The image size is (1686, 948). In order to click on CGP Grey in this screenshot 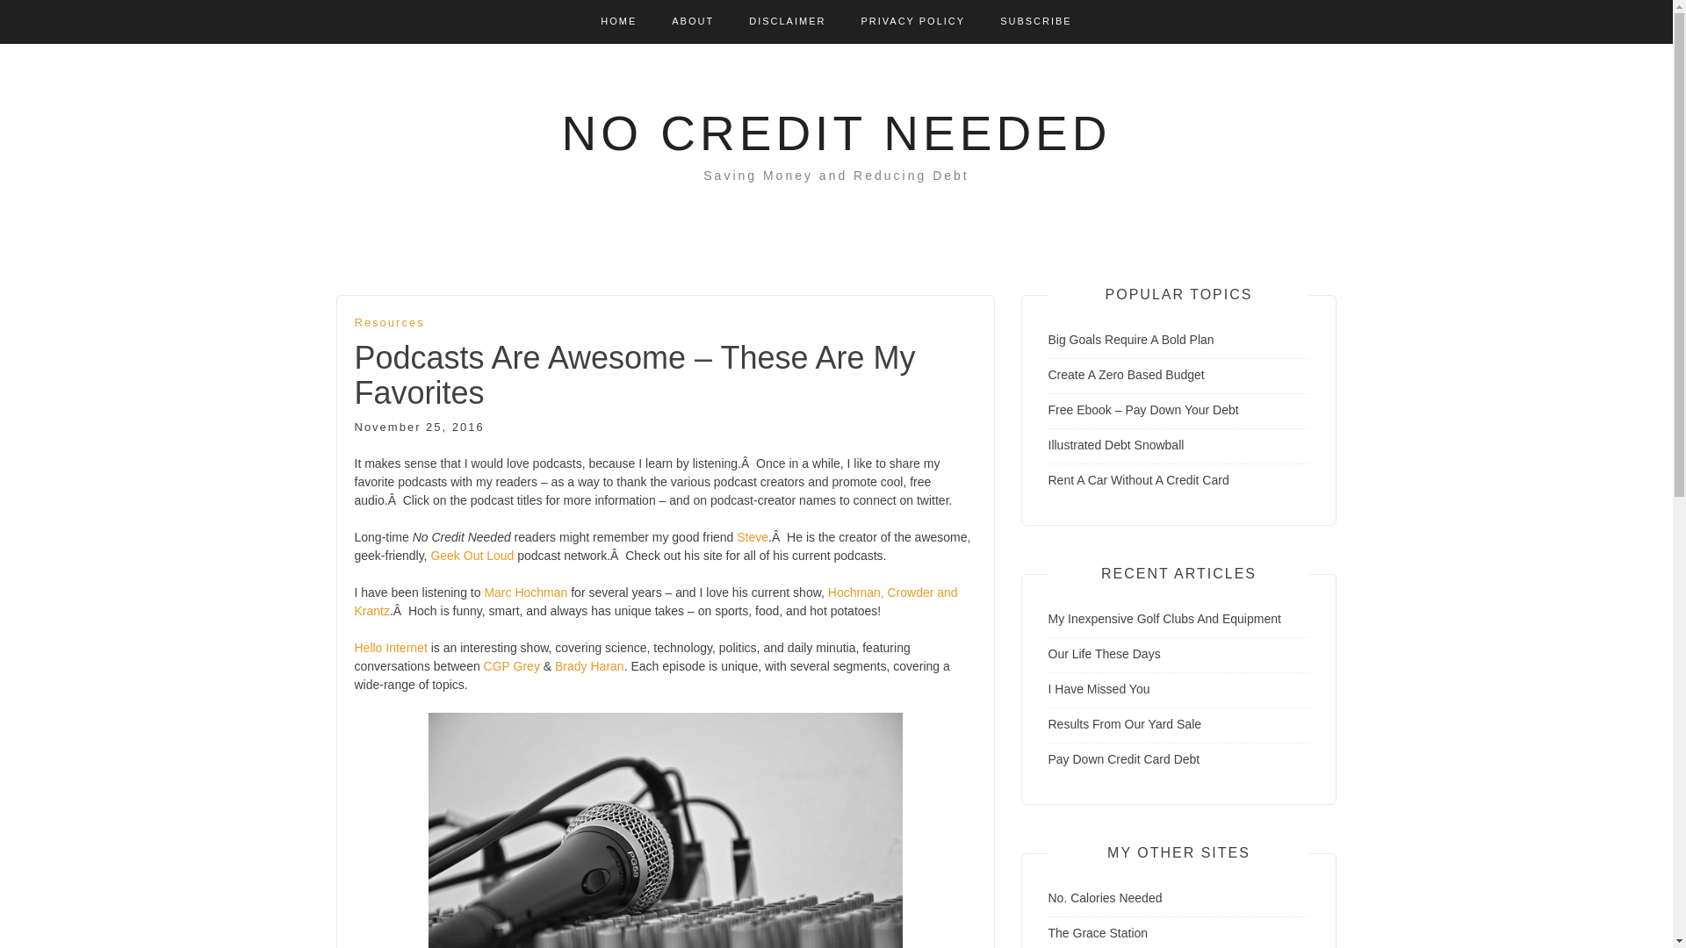, I will do `click(511, 665)`.